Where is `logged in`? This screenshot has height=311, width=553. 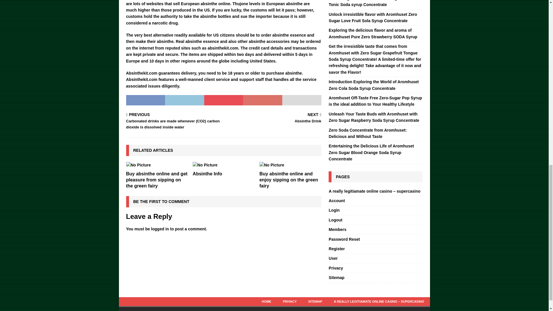 logged in is located at coordinates (160, 229).